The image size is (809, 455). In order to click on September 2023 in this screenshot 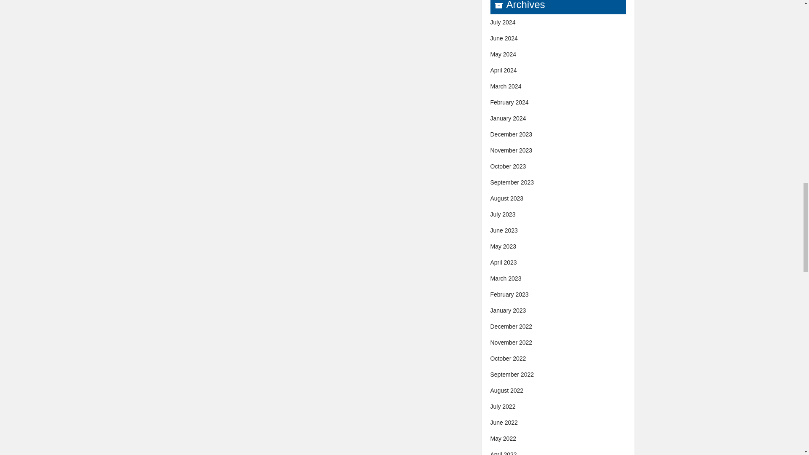, I will do `click(512, 182)`.